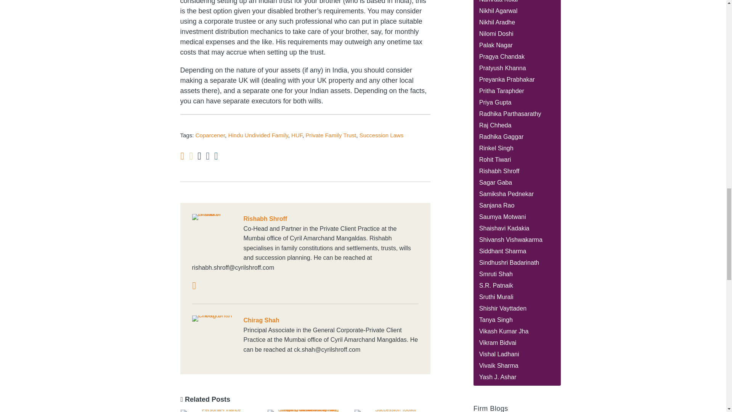  I want to click on Succession Laws, so click(381, 135).